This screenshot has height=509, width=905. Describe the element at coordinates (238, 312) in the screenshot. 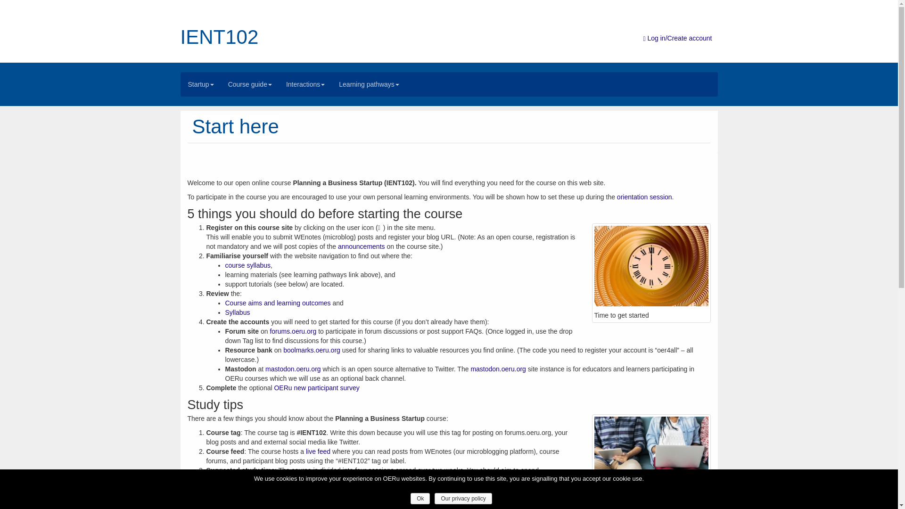

I see `Syllabus` at that location.